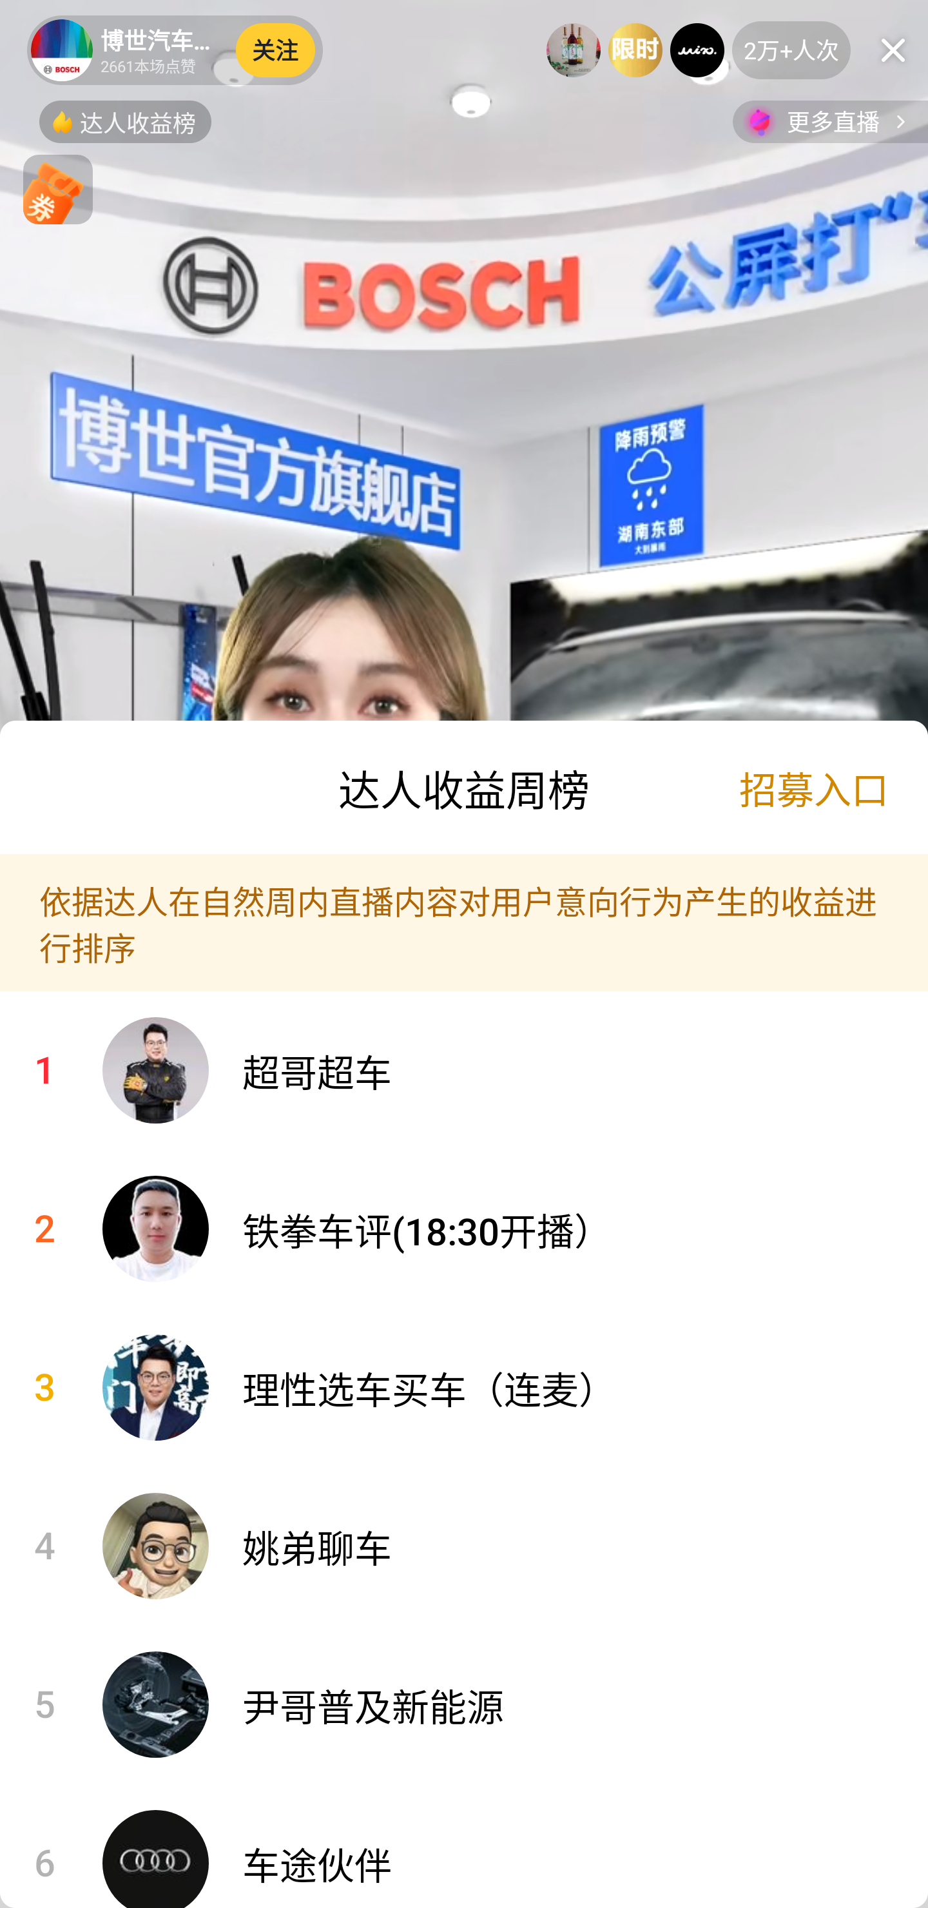  Describe the element at coordinates (464, 1071) in the screenshot. I see `1 超哥超车` at that location.